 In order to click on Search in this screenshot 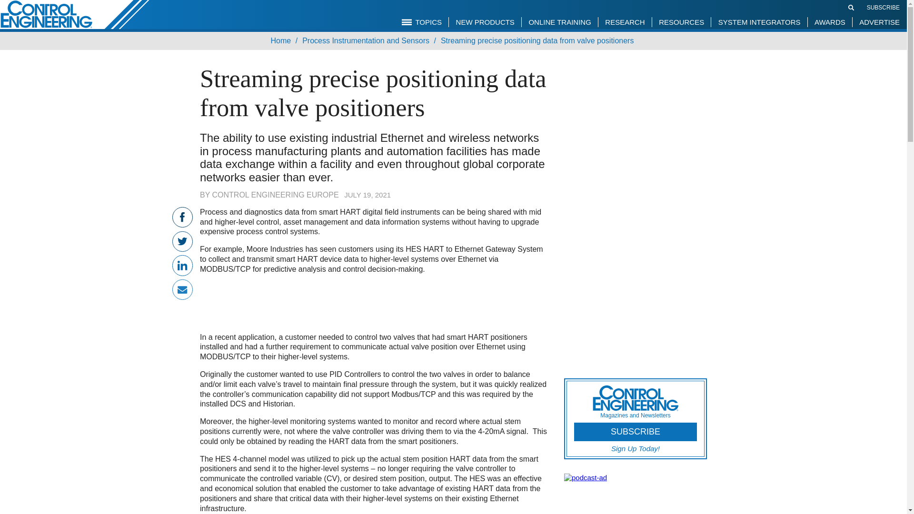, I will do `click(851, 7)`.